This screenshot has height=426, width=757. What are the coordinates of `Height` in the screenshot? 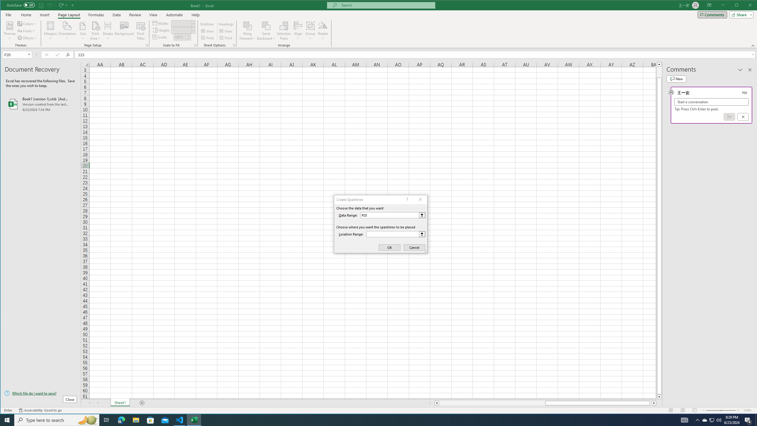 It's located at (183, 30).